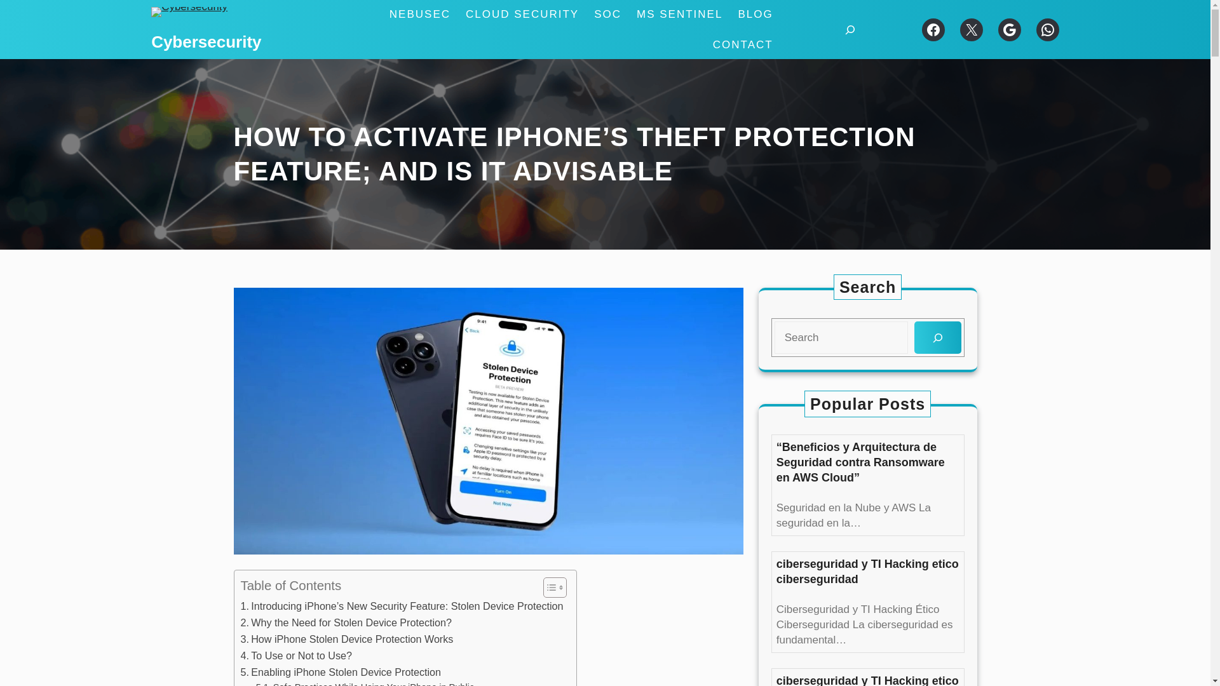 Image resolution: width=1220 pixels, height=686 pixels. Describe the element at coordinates (341, 673) in the screenshot. I see `Enabling iPhone Stolen Device Protection` at that location.